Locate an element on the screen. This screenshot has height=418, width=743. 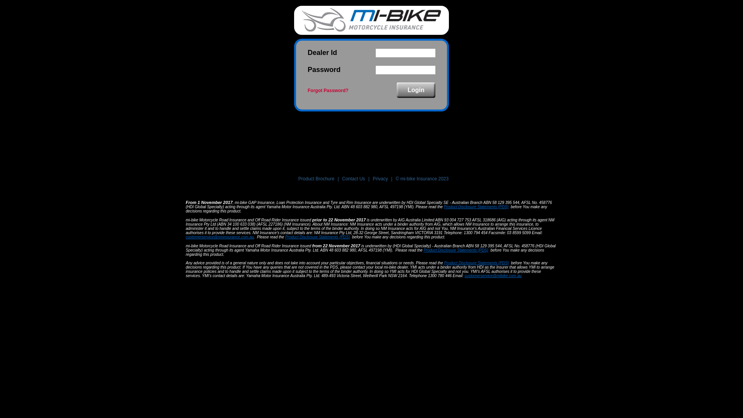
Product Disclosure Statements (PDS) is located at coordinates (477, 263).